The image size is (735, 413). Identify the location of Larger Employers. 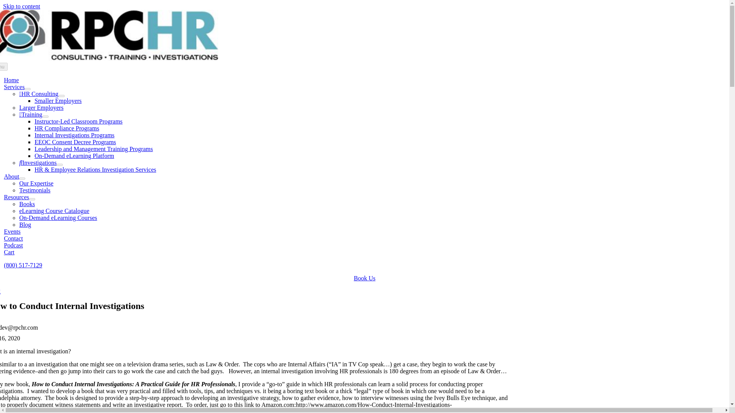
(41, 108).